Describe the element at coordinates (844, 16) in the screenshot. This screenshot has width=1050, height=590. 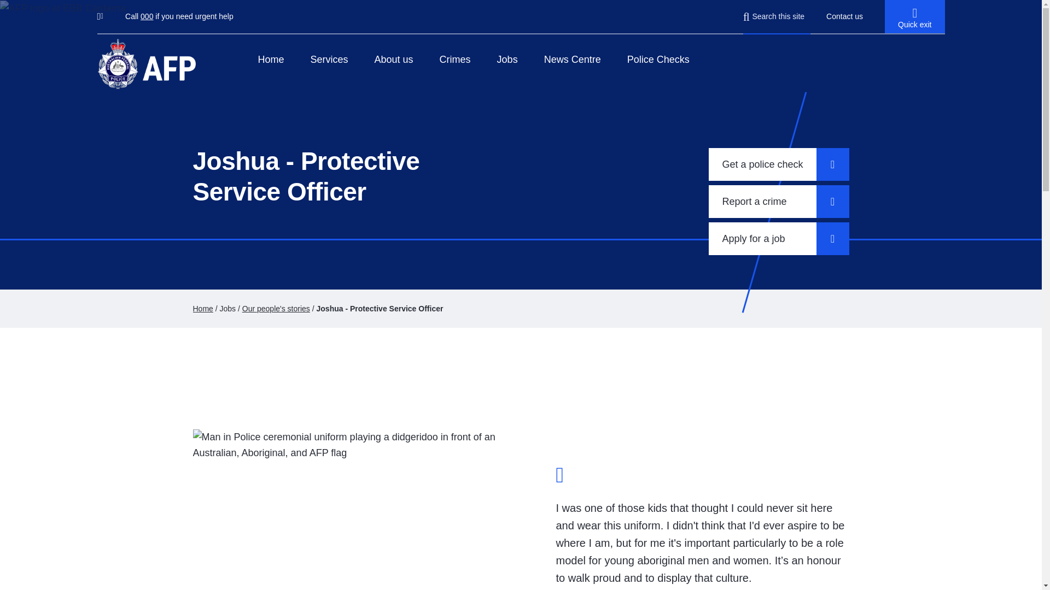
I see `Contact us` at that location.